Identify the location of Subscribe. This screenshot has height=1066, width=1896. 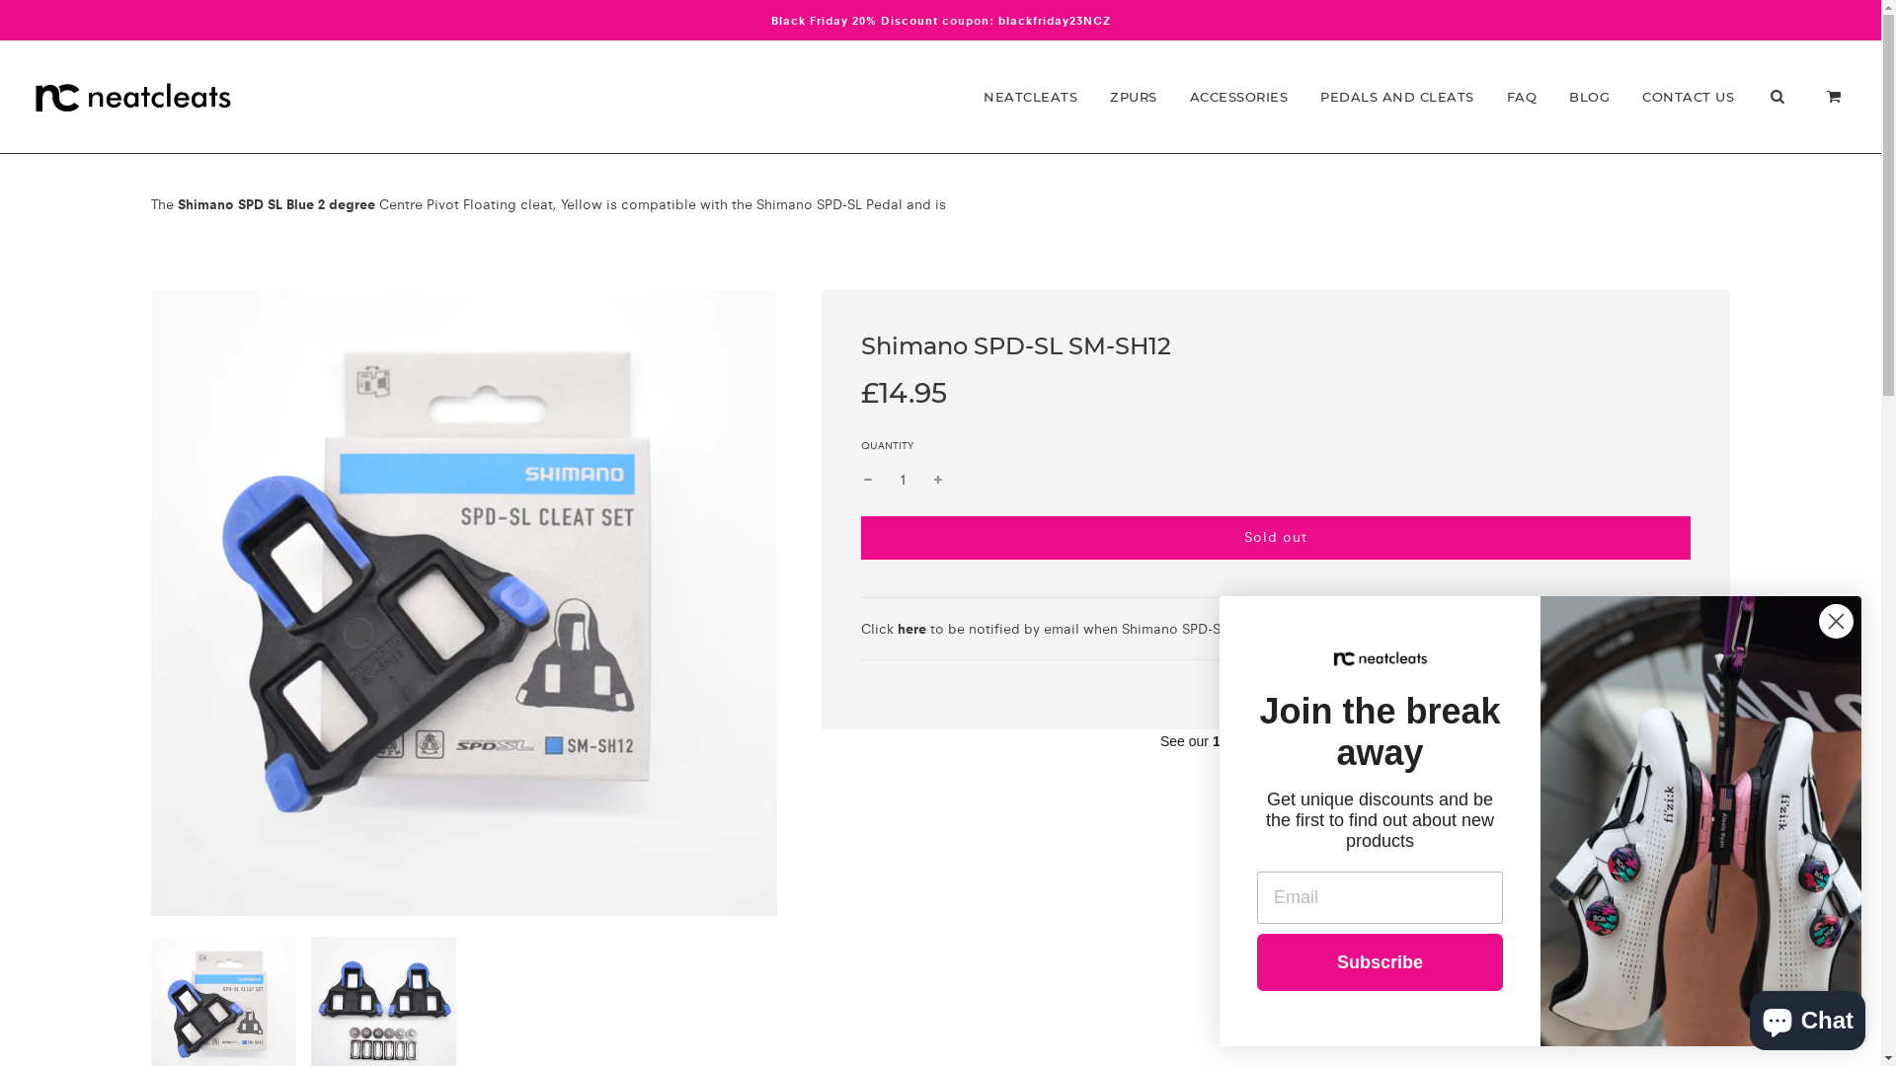
(1381, 962).